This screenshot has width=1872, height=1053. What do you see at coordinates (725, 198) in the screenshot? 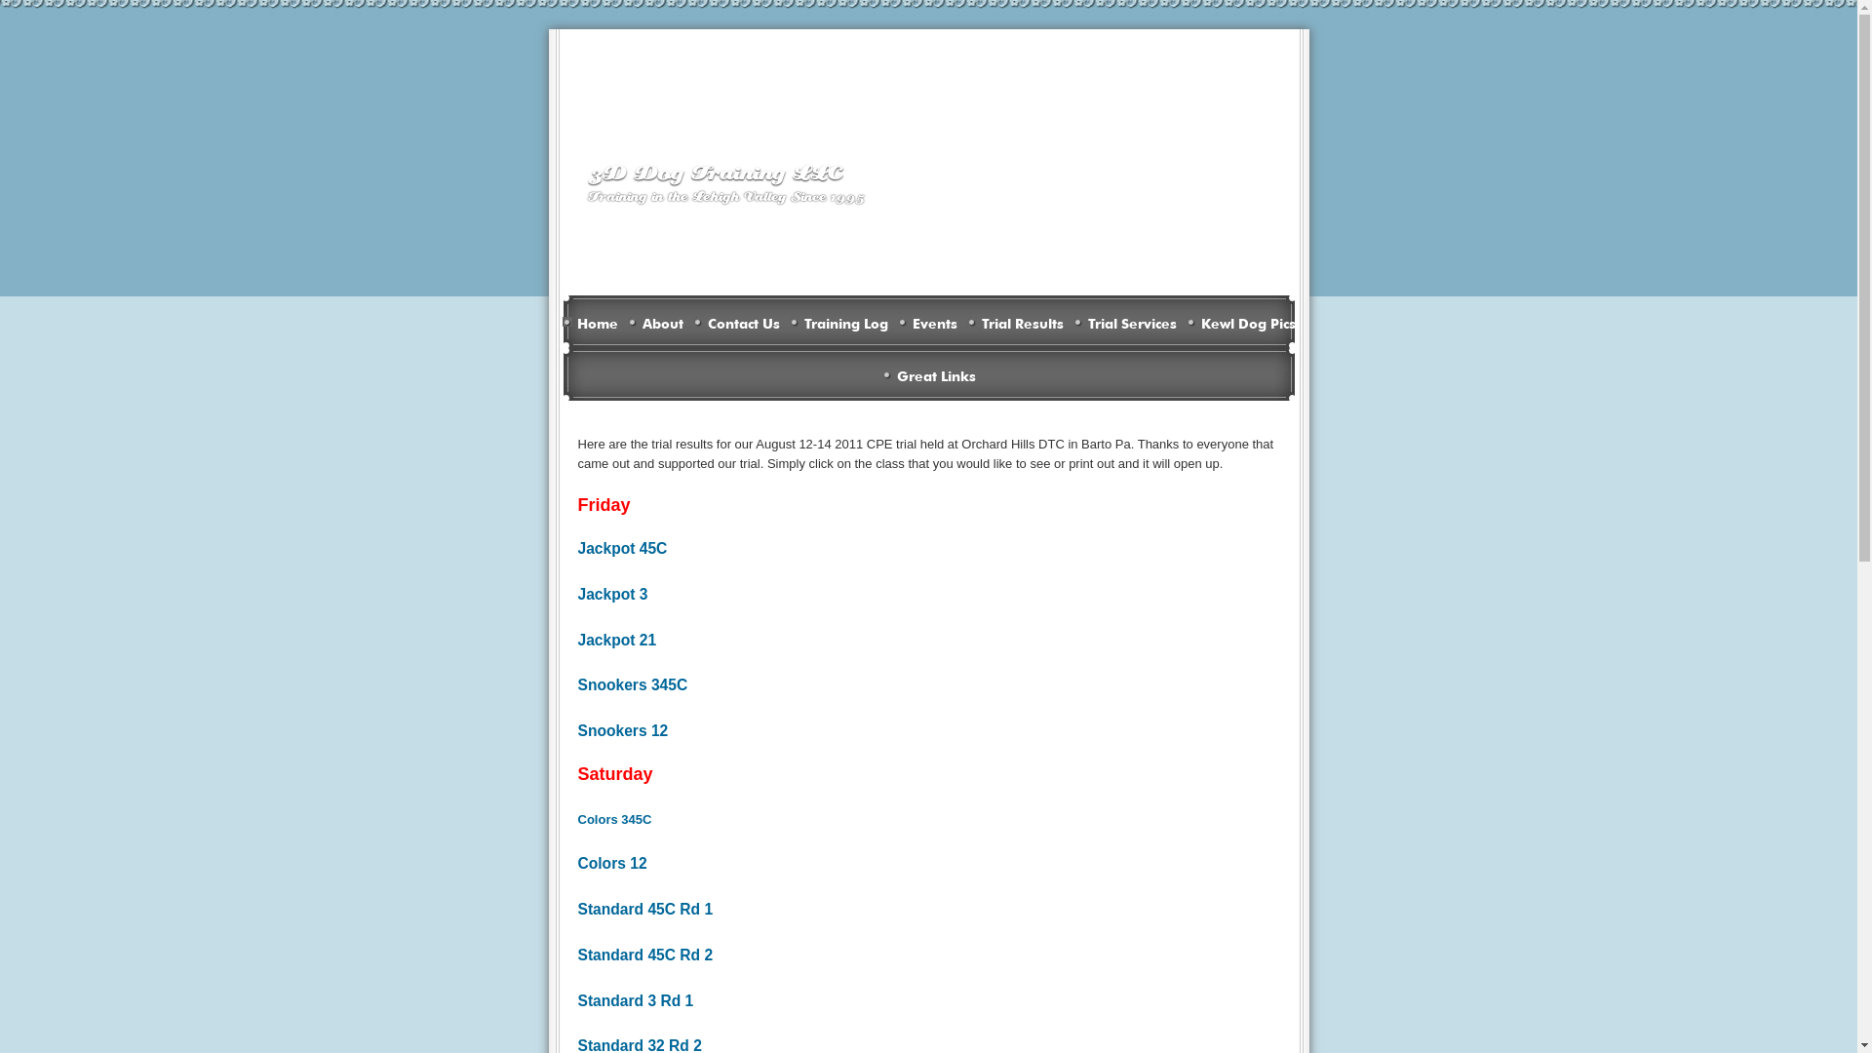
I see `Training in the Lehigh Valley Since 1995` at bounding box center [725, 198].